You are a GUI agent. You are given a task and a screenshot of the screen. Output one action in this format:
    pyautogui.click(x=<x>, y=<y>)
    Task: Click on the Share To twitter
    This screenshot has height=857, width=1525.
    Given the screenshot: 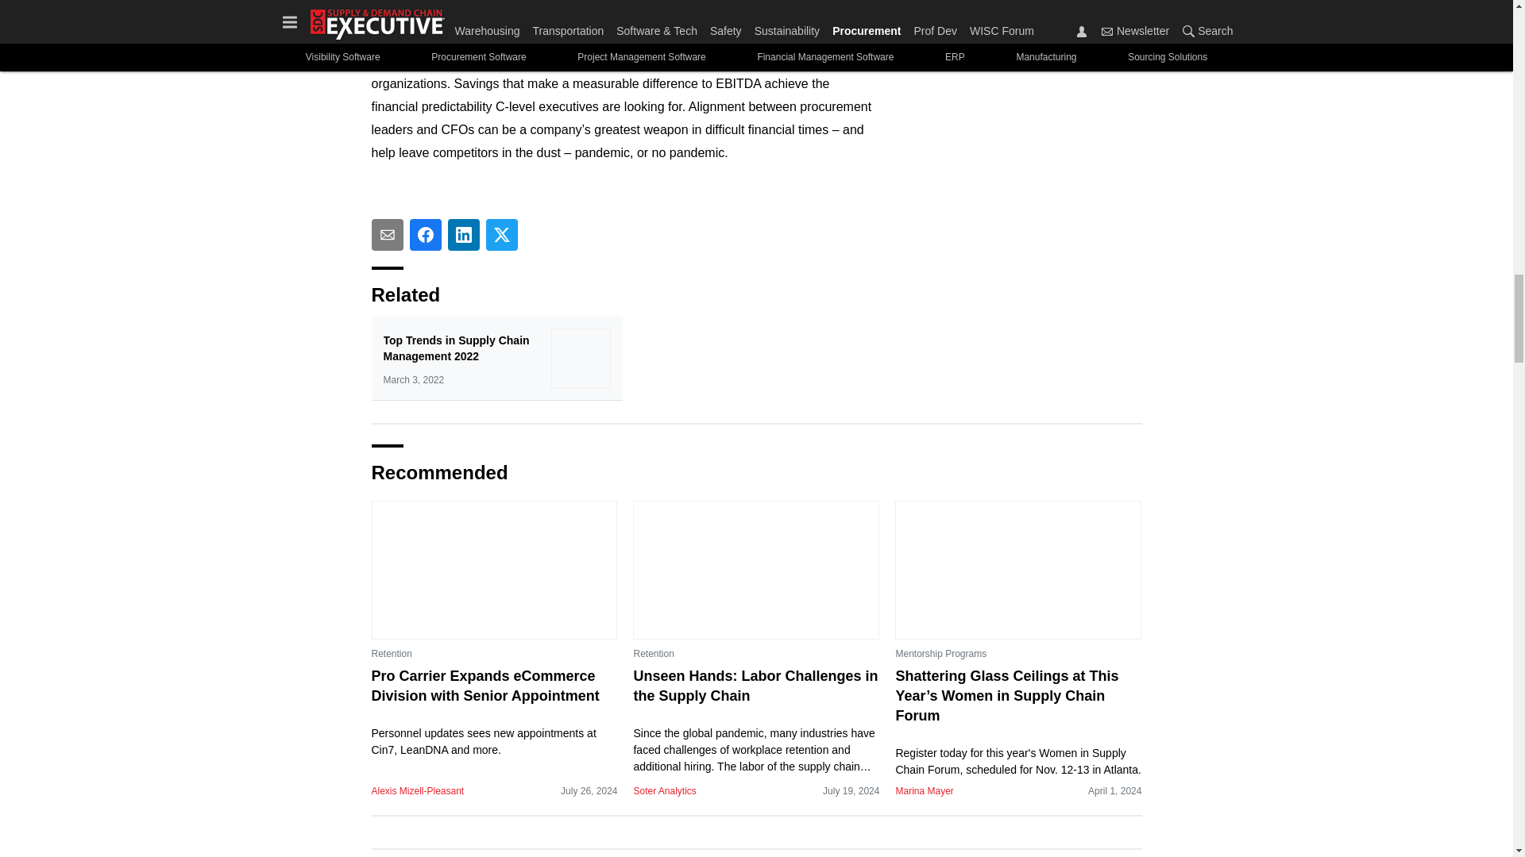 What is the action you would take?
    pyautogui.click(x=502, y=235)
    